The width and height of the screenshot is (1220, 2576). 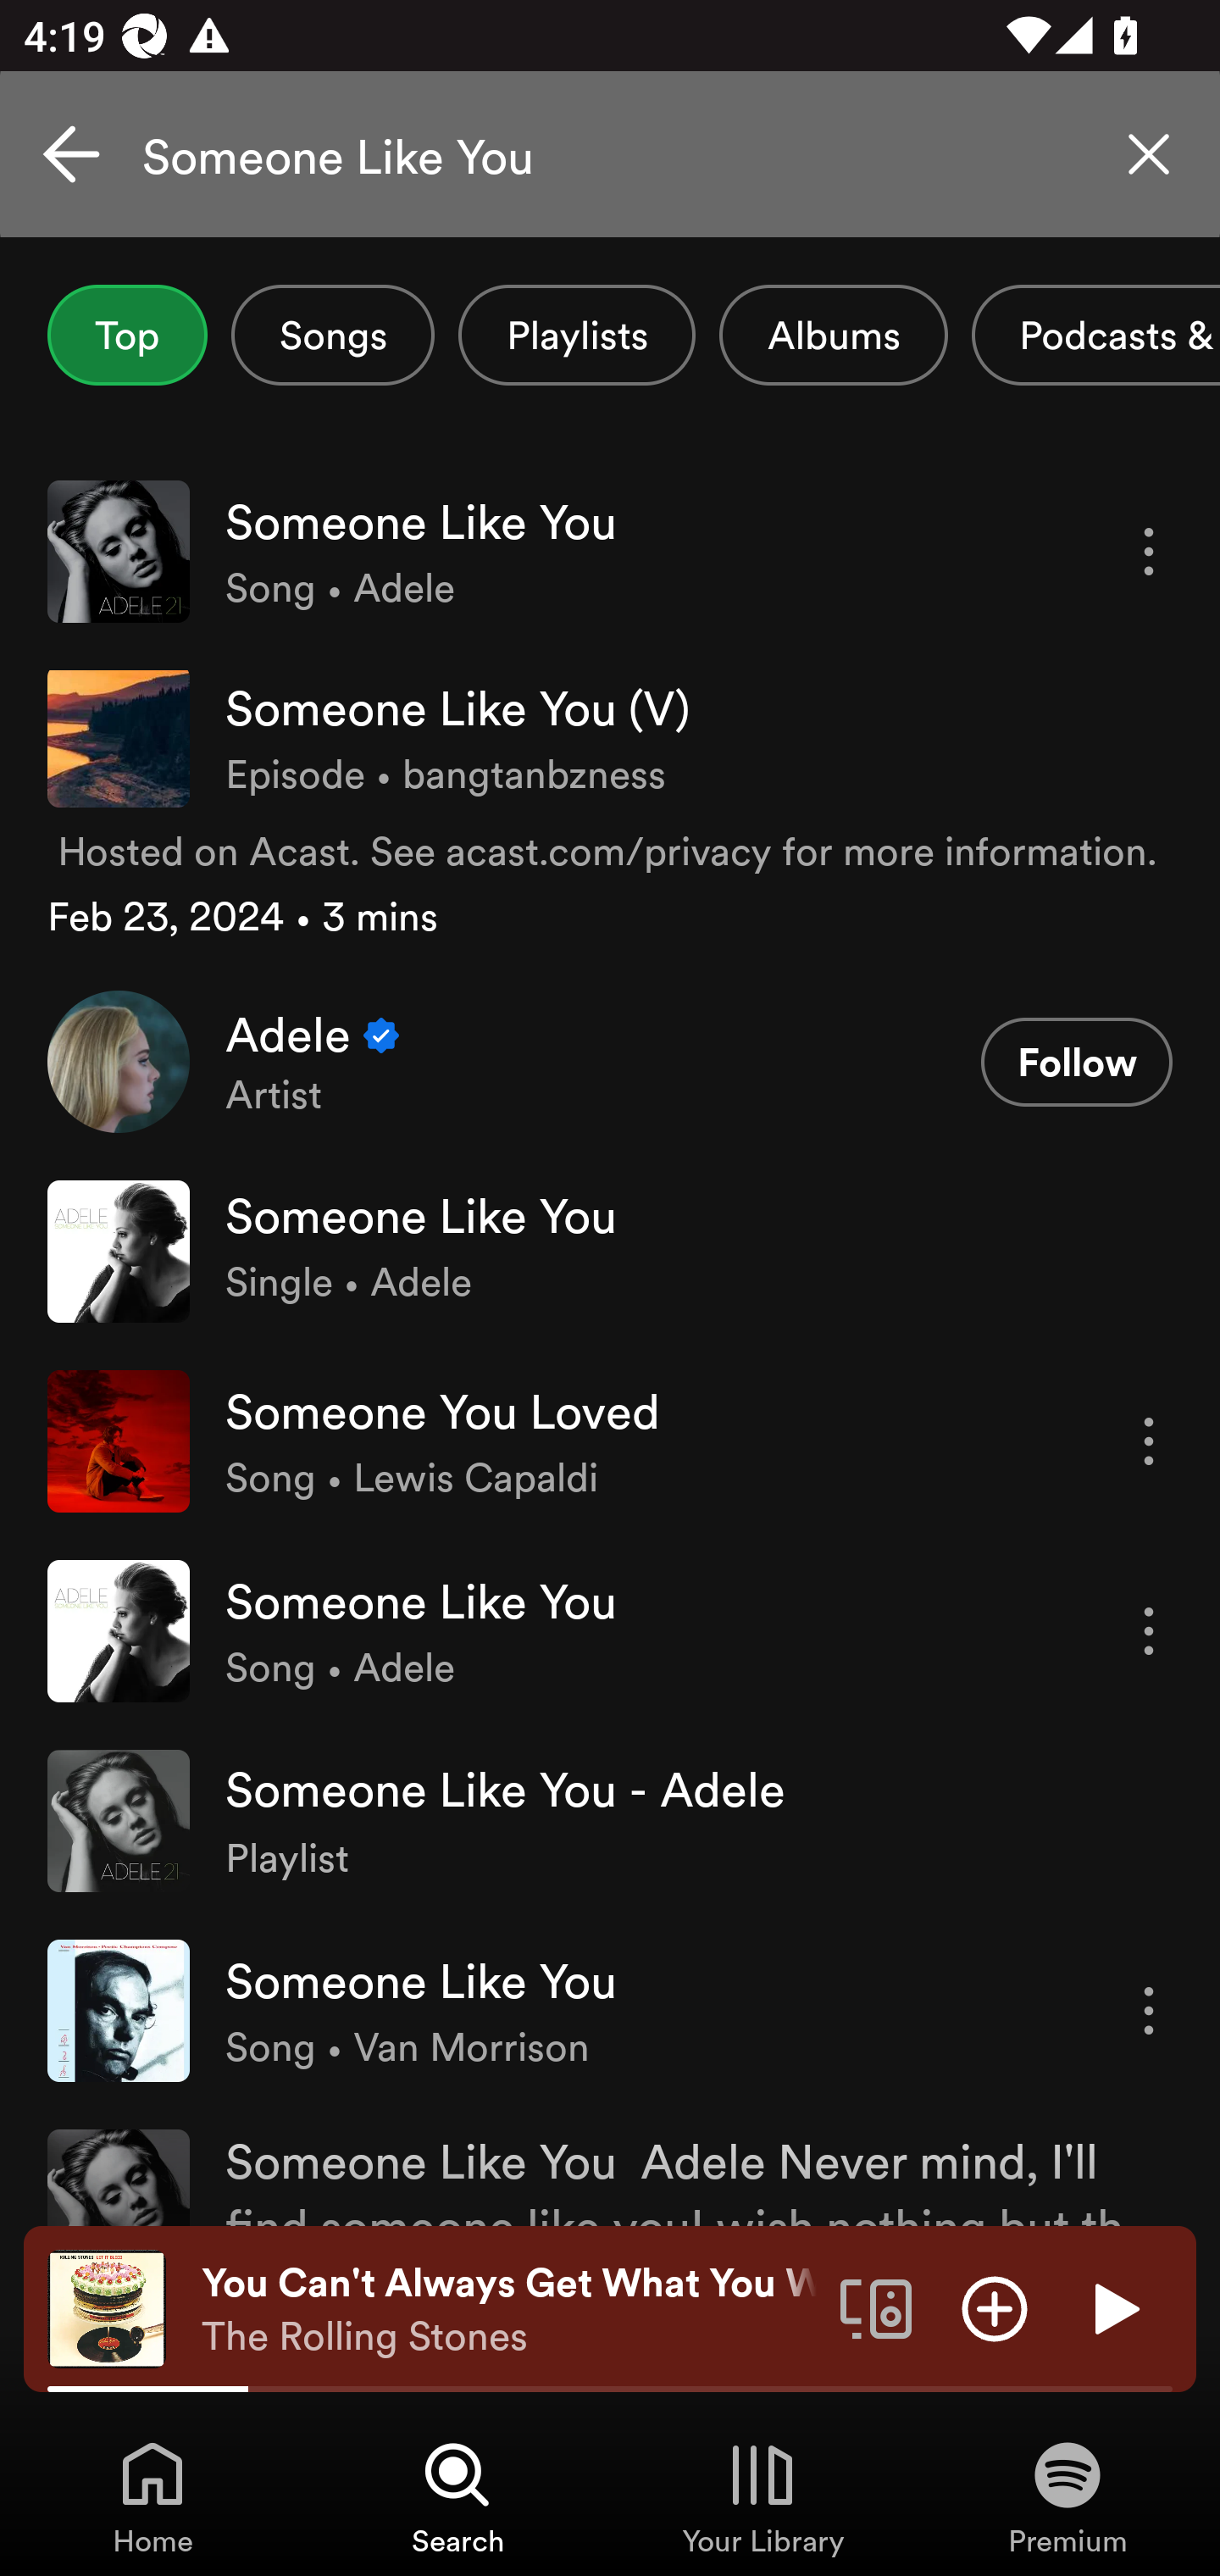 What do you see at coordinates (610, 1251) in the screenshot?
I see `Someone Like You Single • Adele` at bounding box center [610, 1251].